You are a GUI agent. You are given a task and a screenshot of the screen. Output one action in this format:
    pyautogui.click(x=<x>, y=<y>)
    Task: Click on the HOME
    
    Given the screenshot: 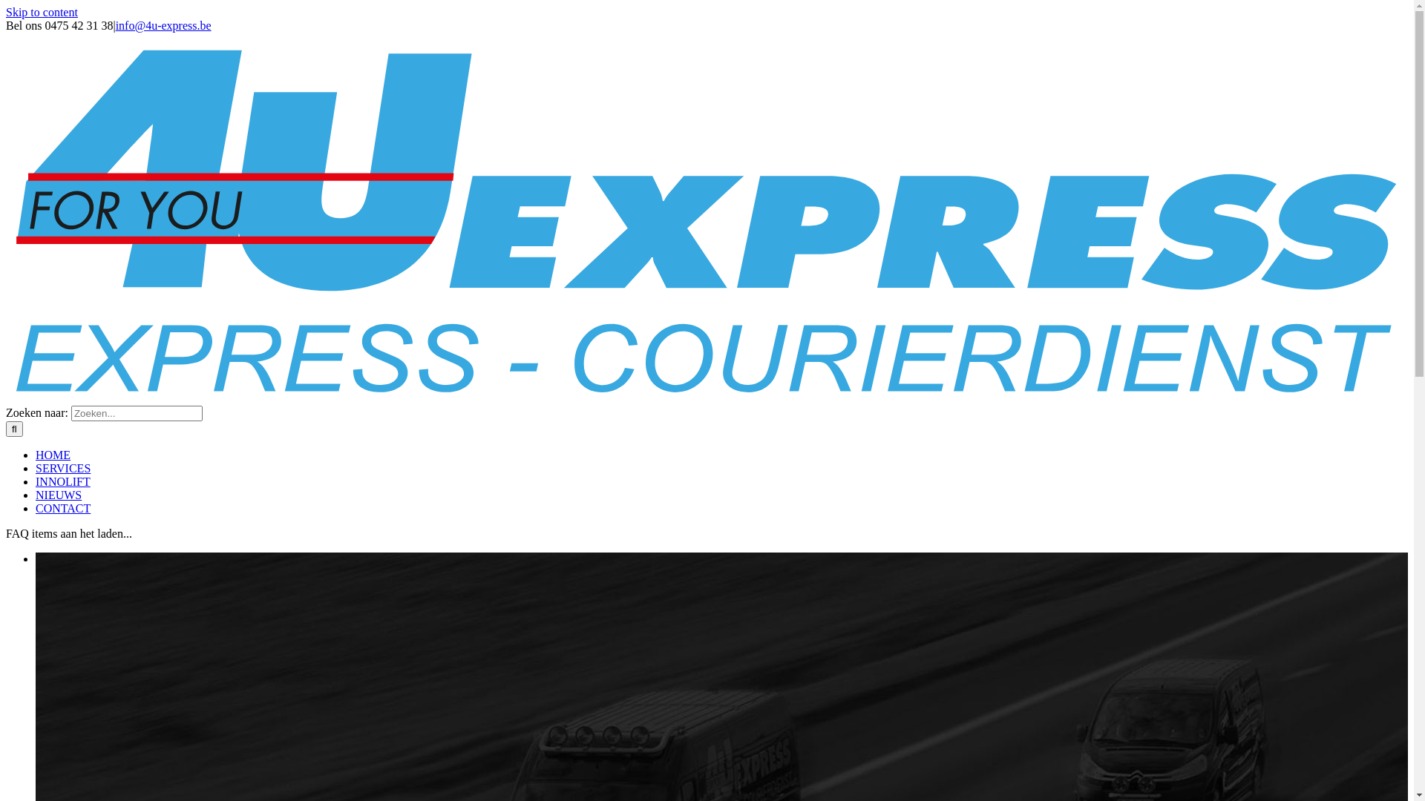 What is the action you would take?
    pyautogui.click(x=53, y=455)
    